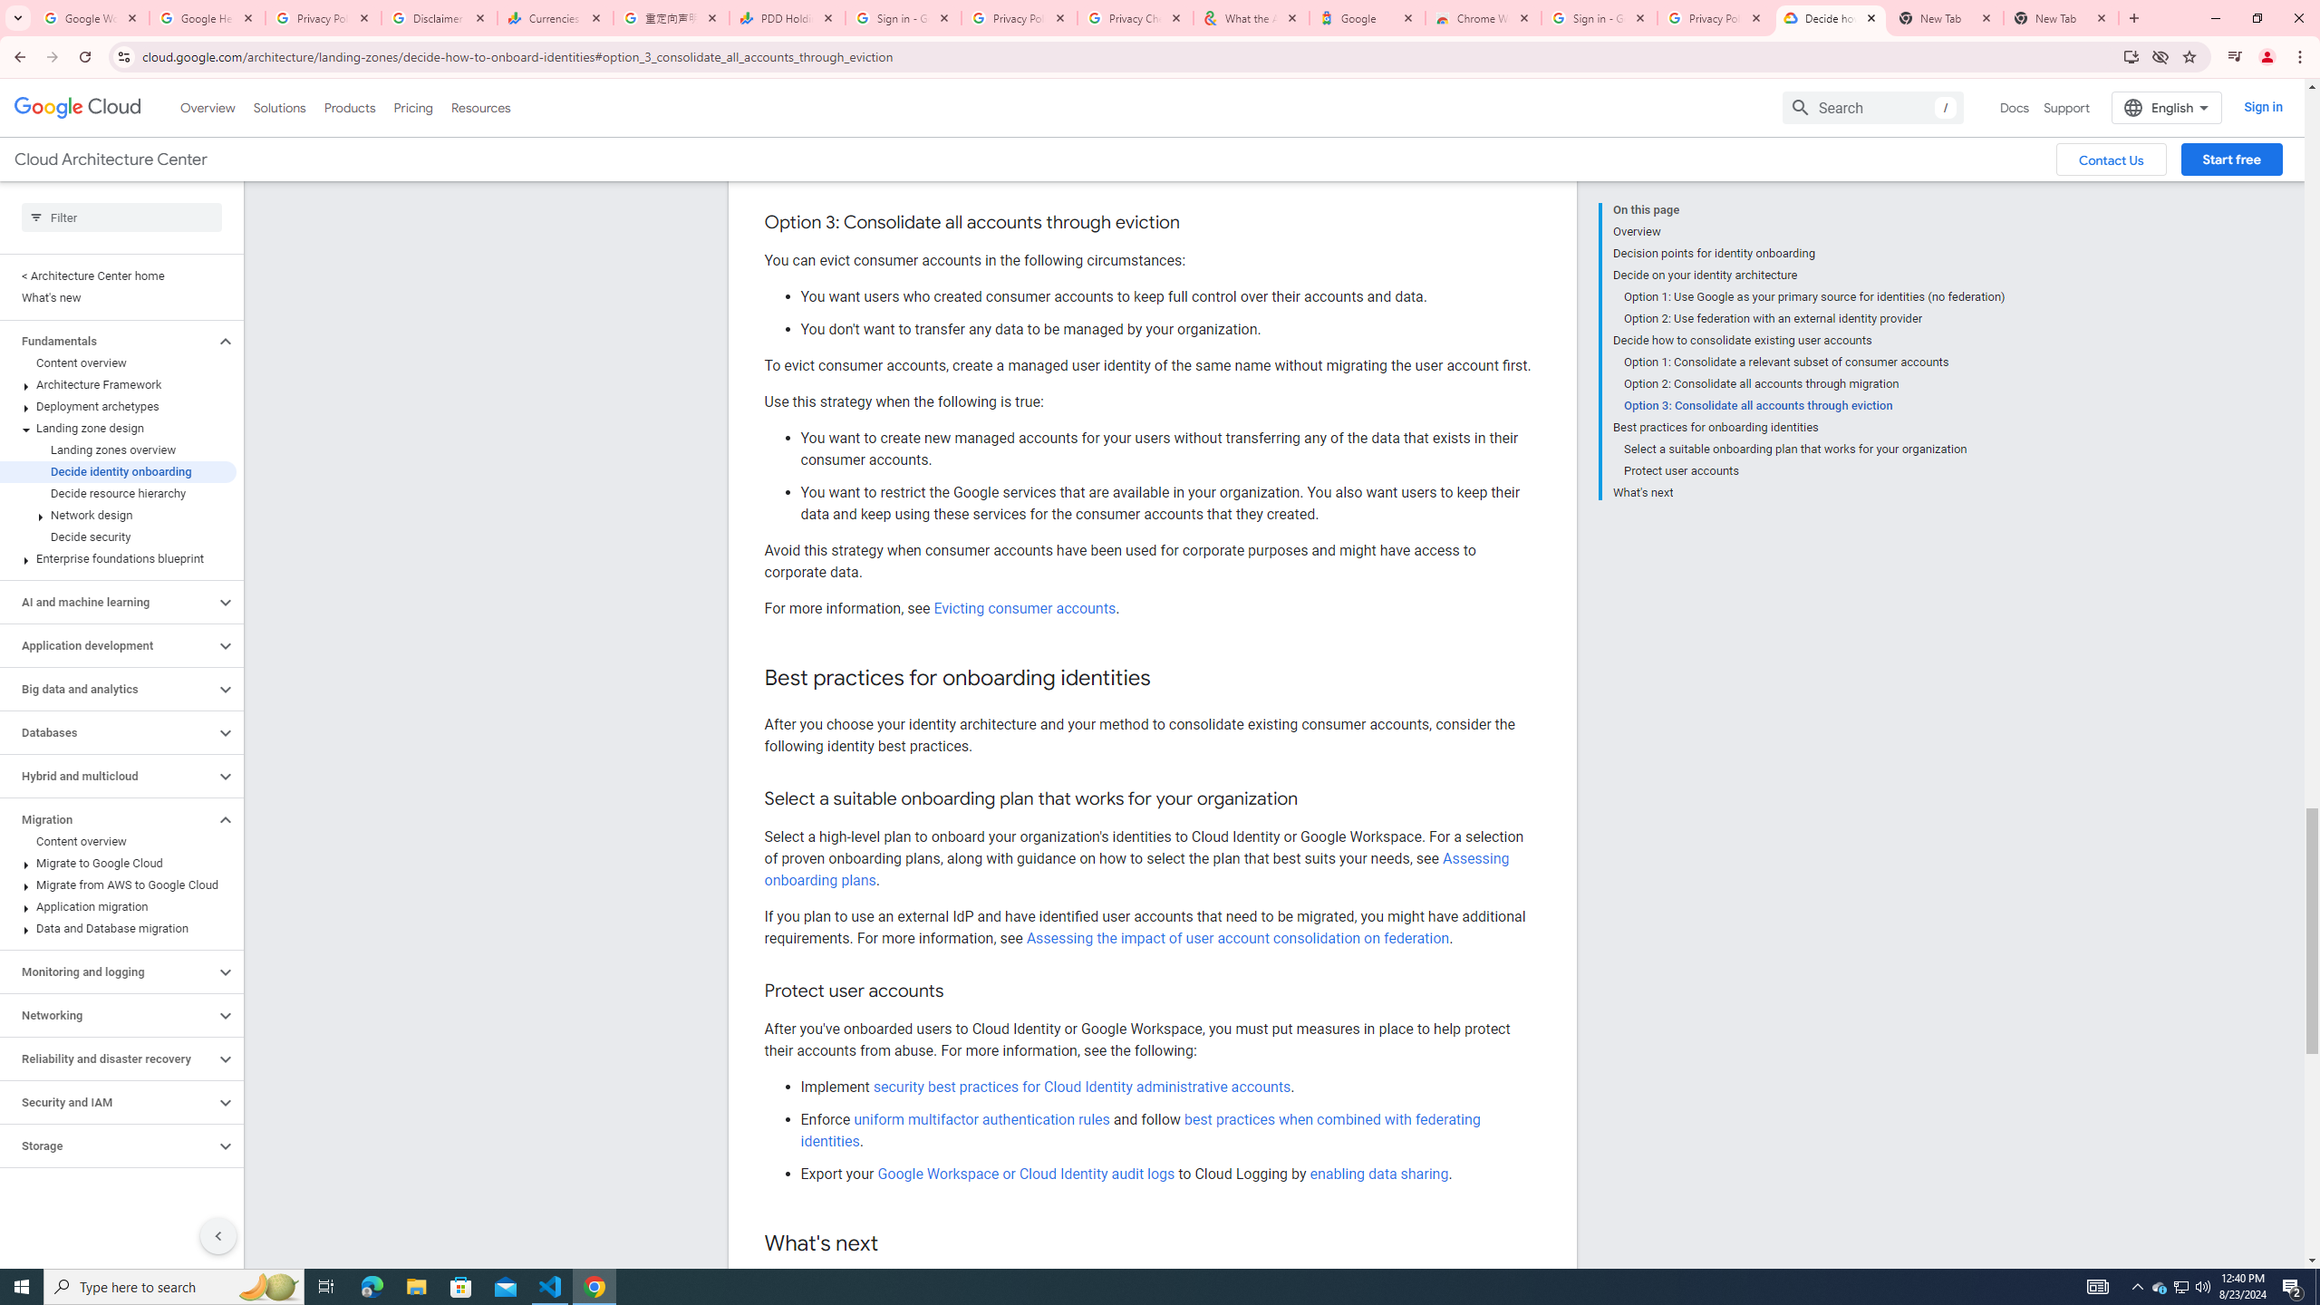  What do you see at coordinates (1808, 254) in the screenshot?
I see `Decision points for identity onboarding` at bounding box center [1808, 254].